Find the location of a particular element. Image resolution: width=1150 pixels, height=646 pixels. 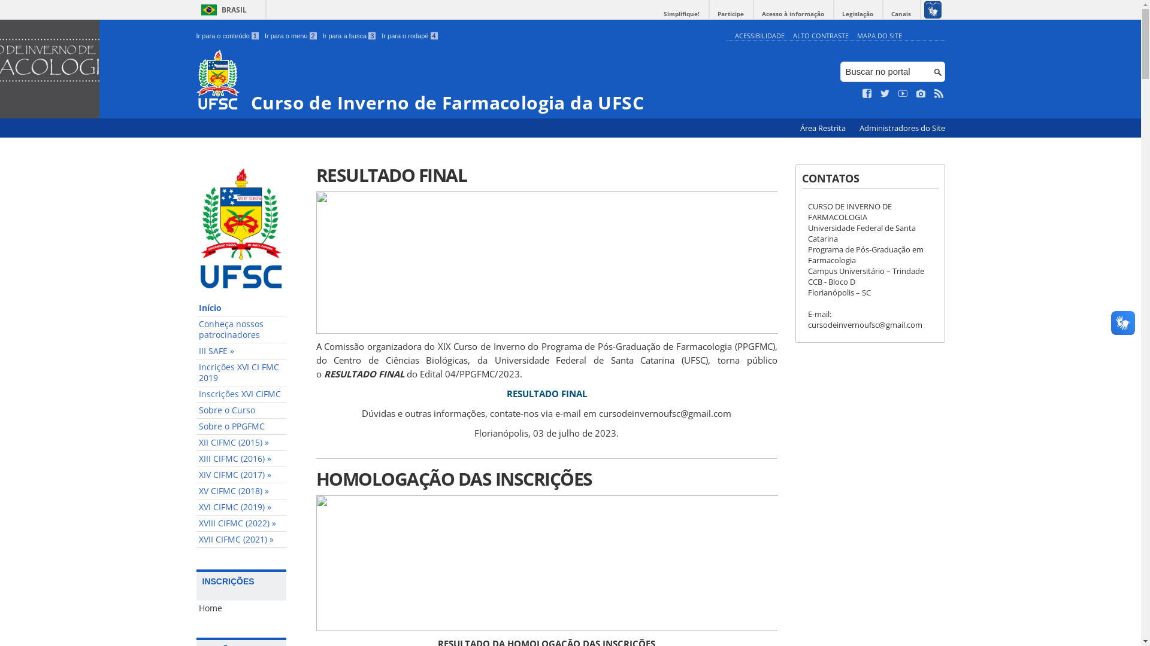

Participe is located at coordinates (731, 14).